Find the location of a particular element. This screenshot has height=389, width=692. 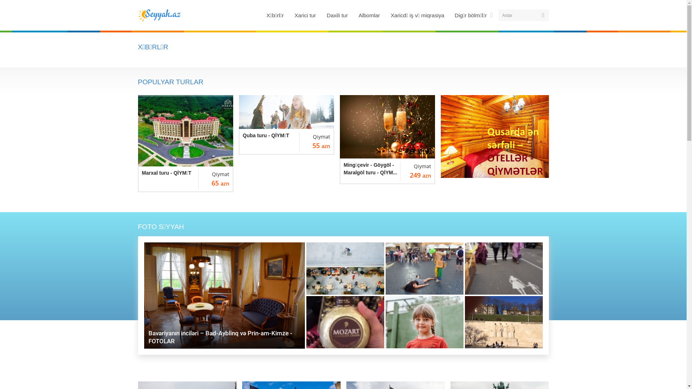

Albomlar is located at coordinates (369, 15).